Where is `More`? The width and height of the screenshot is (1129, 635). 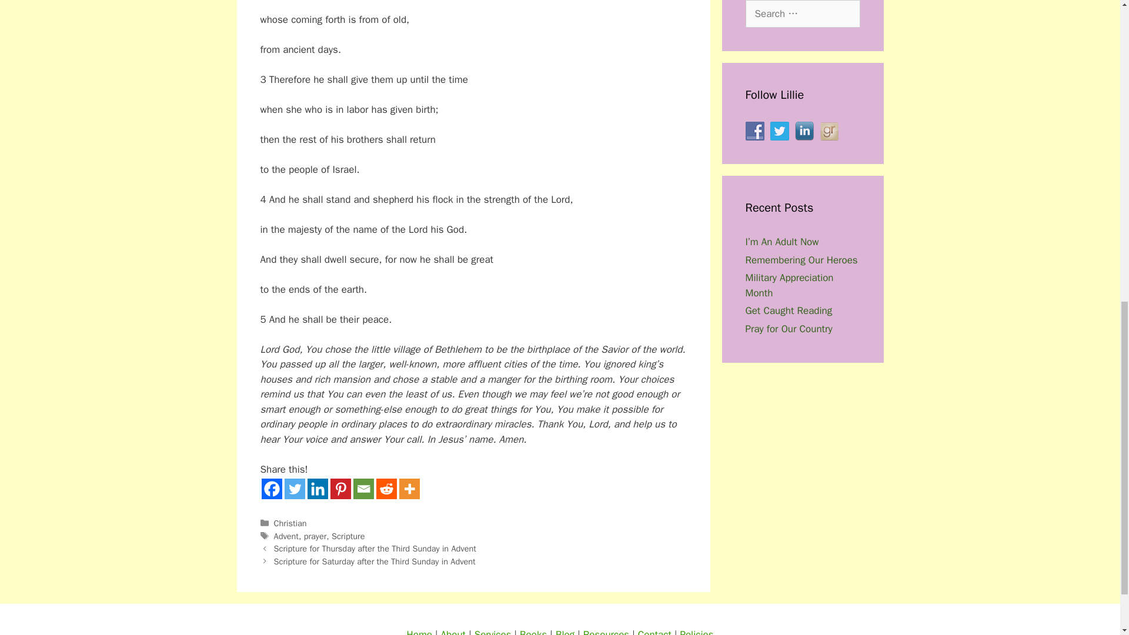 More is located at coordinates (408, 489).